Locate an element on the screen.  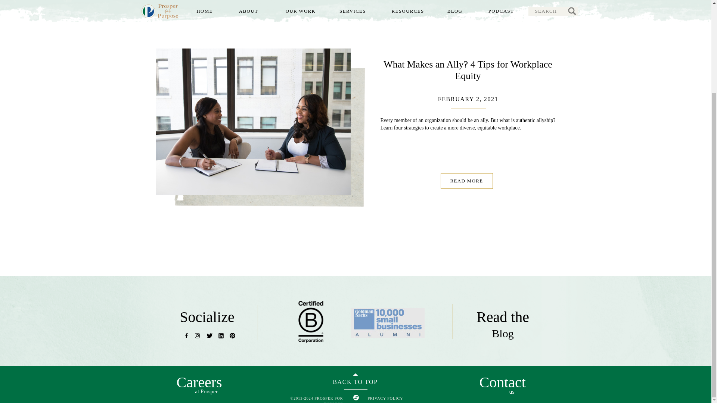
What Makes an Ally? 4 Tips for Workplace Equity is located at coordinates (468, 70).